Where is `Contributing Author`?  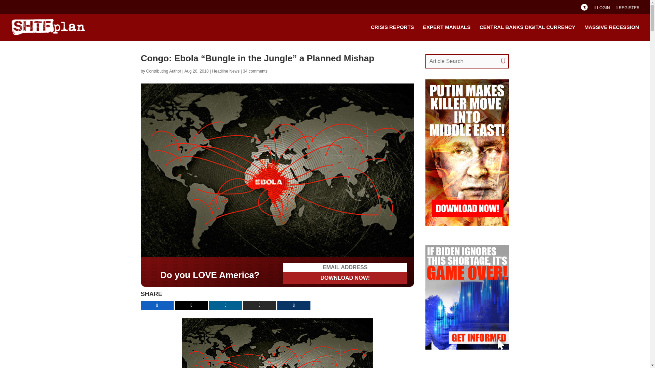 Contributing Author is located at coordinates (164, 71).